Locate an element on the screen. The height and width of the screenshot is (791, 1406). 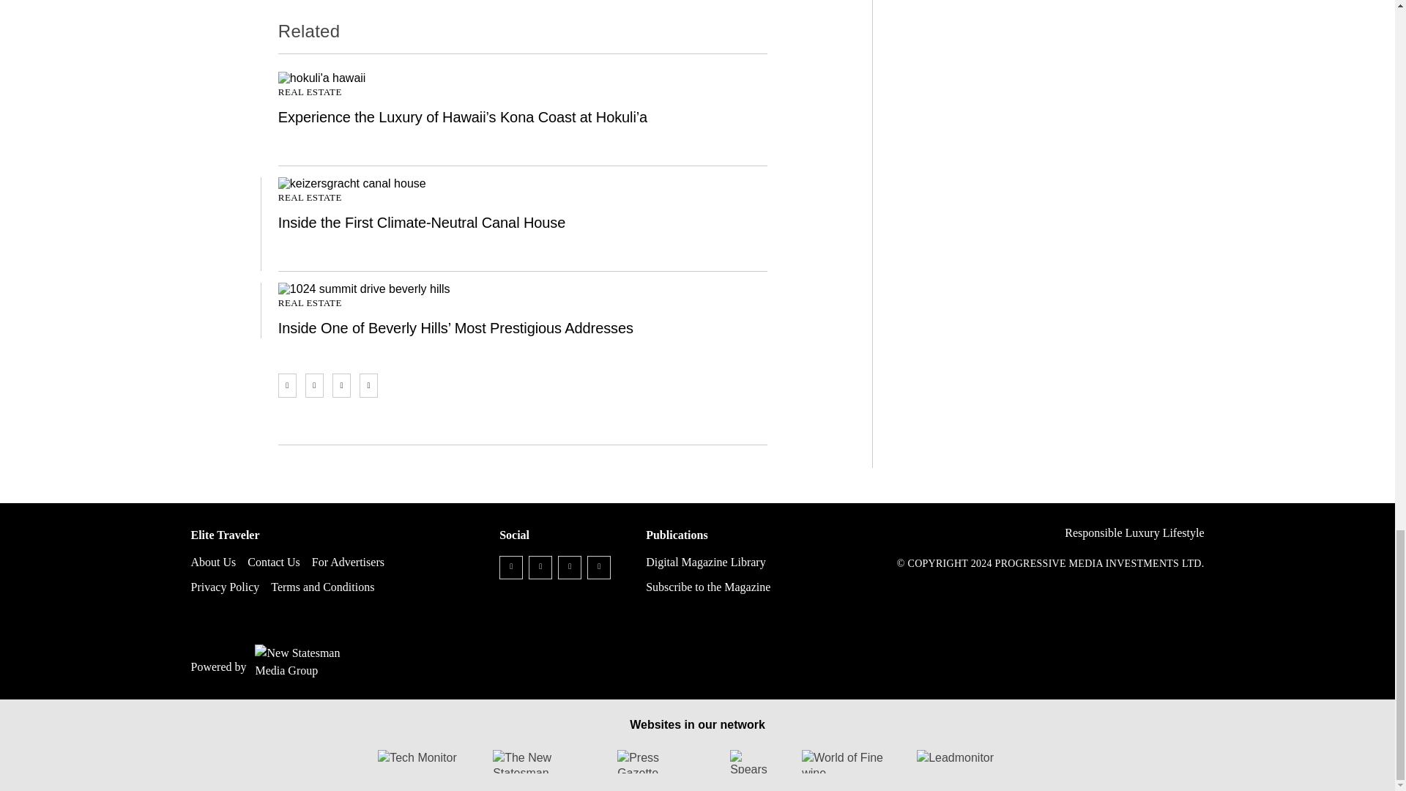
Follow us on Facebook is located at coordinates (511, 567).